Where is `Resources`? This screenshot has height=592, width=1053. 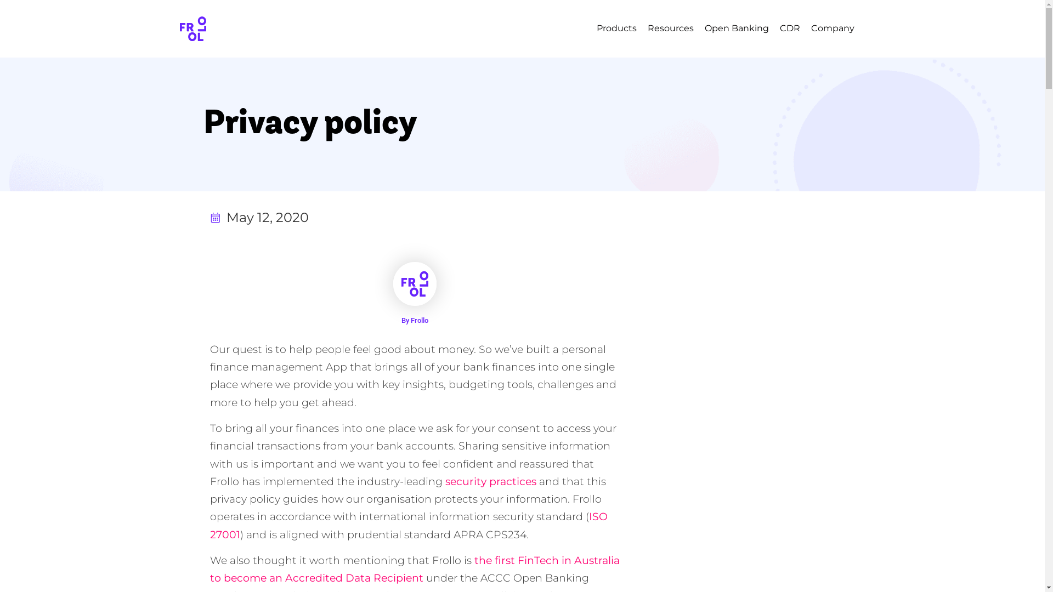 Resources is located at coordinates (670, 29).